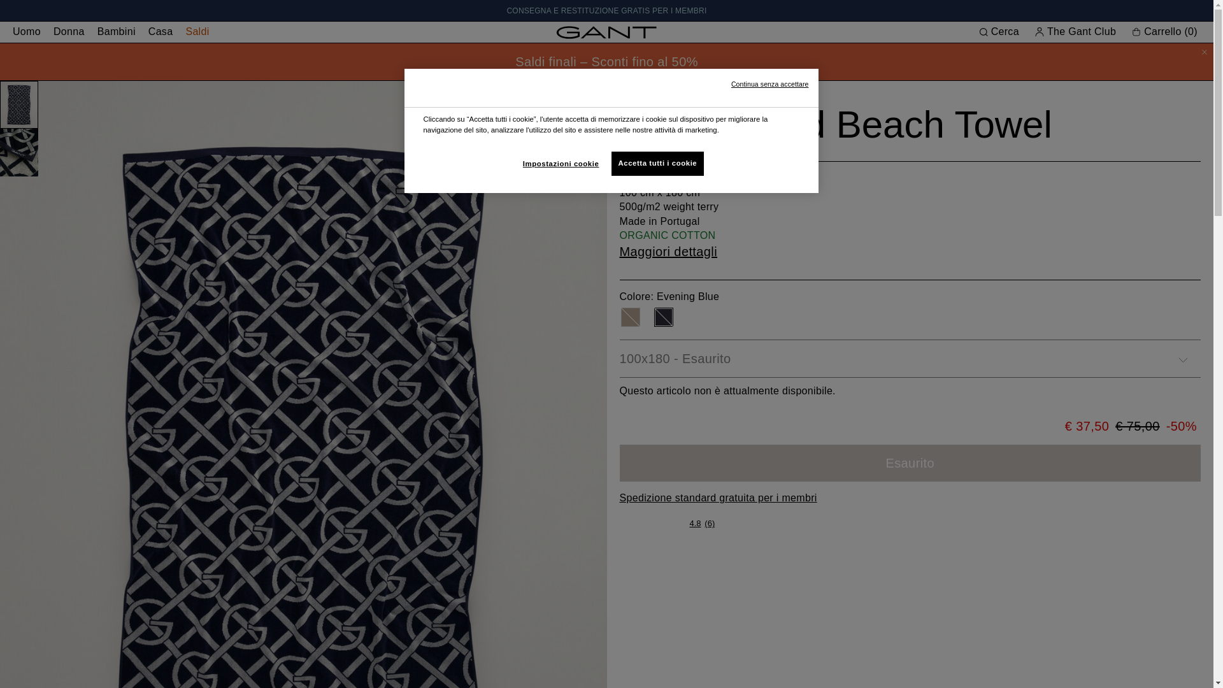  Describe the element at coordinates (69, 32) in the screenshot. I see `Donna` at that location.